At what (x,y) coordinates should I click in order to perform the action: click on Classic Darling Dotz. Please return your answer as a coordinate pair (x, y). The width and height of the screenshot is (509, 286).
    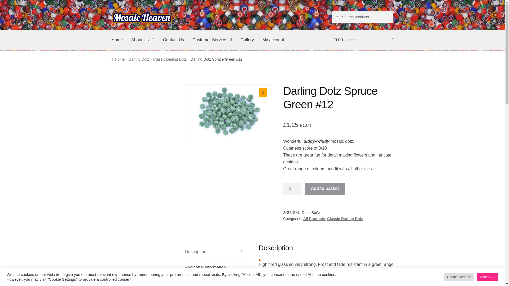
    Looking at the image, I should click on (170, 59).